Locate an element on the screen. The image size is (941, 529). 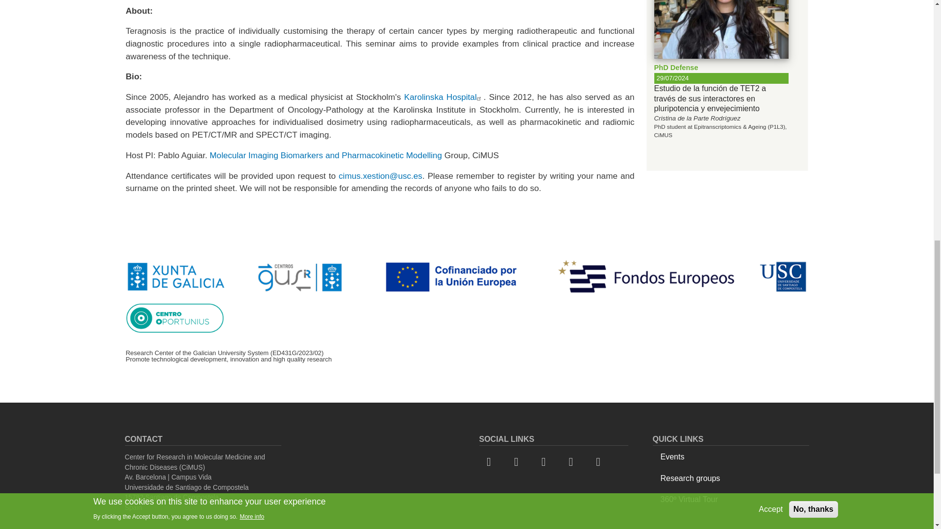
Facebook is located at coordinates (492, 457).